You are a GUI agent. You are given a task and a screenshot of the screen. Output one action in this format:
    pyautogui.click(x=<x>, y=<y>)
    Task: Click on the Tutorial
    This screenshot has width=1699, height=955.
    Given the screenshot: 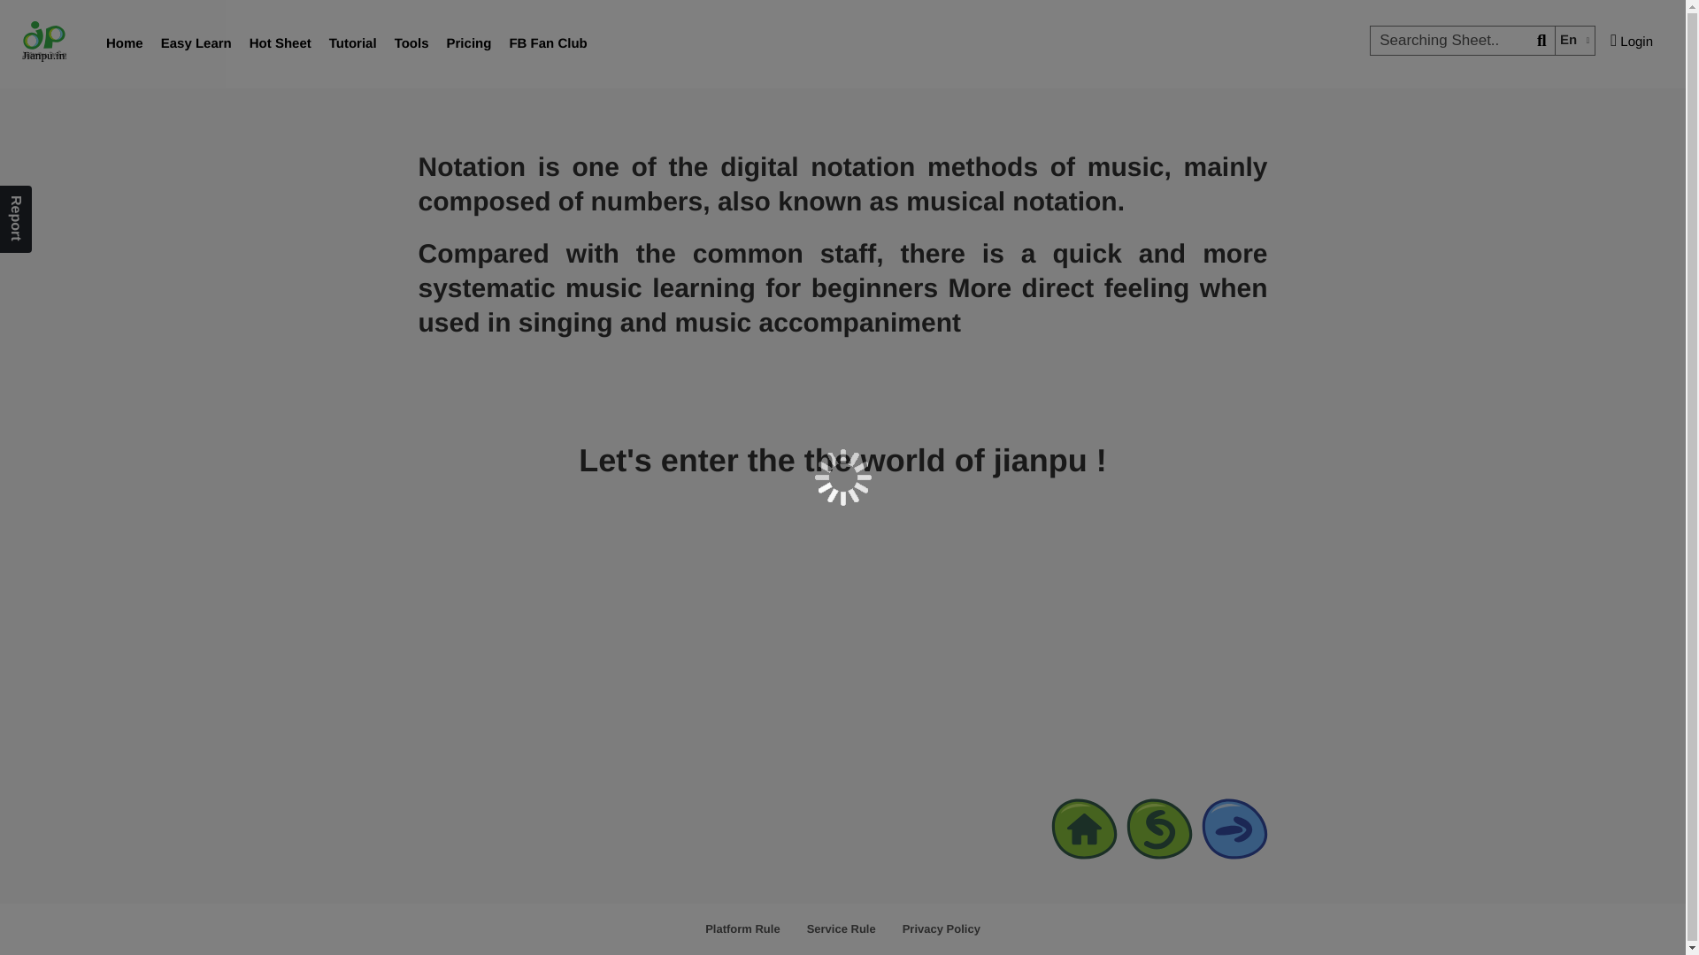 What is the action you would take?
    pyautogui.click(x=352, y=44)
    